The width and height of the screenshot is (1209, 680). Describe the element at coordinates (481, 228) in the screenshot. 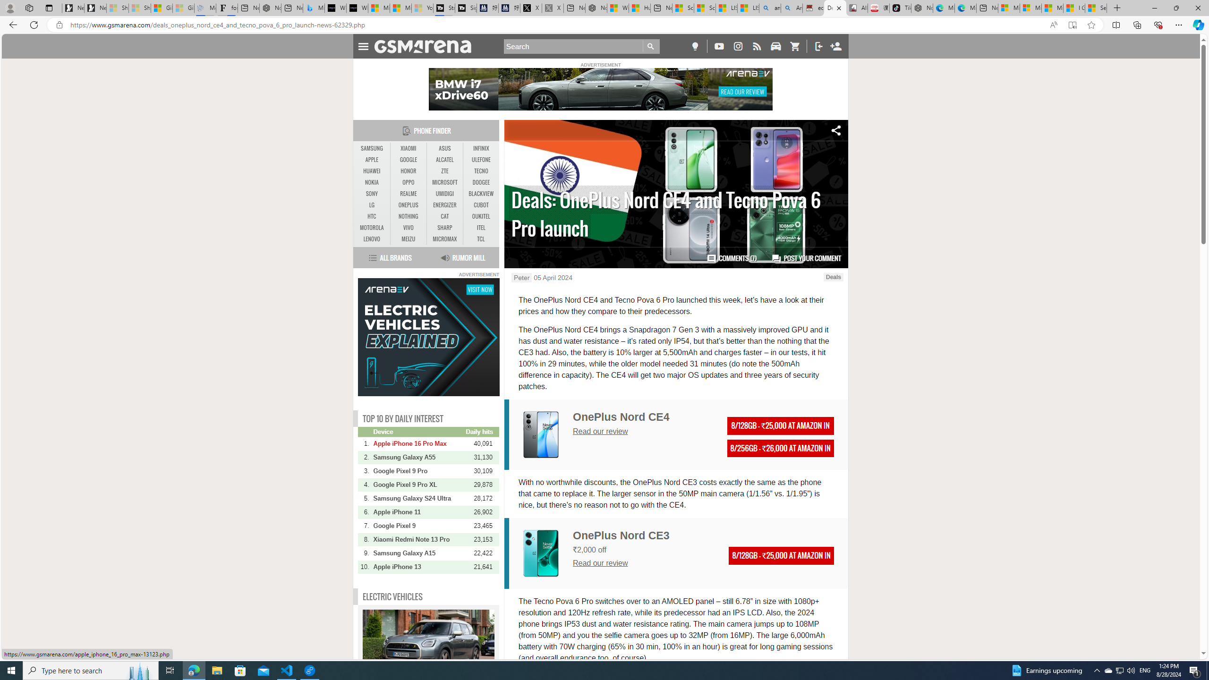

I see `ITEL` at that location.